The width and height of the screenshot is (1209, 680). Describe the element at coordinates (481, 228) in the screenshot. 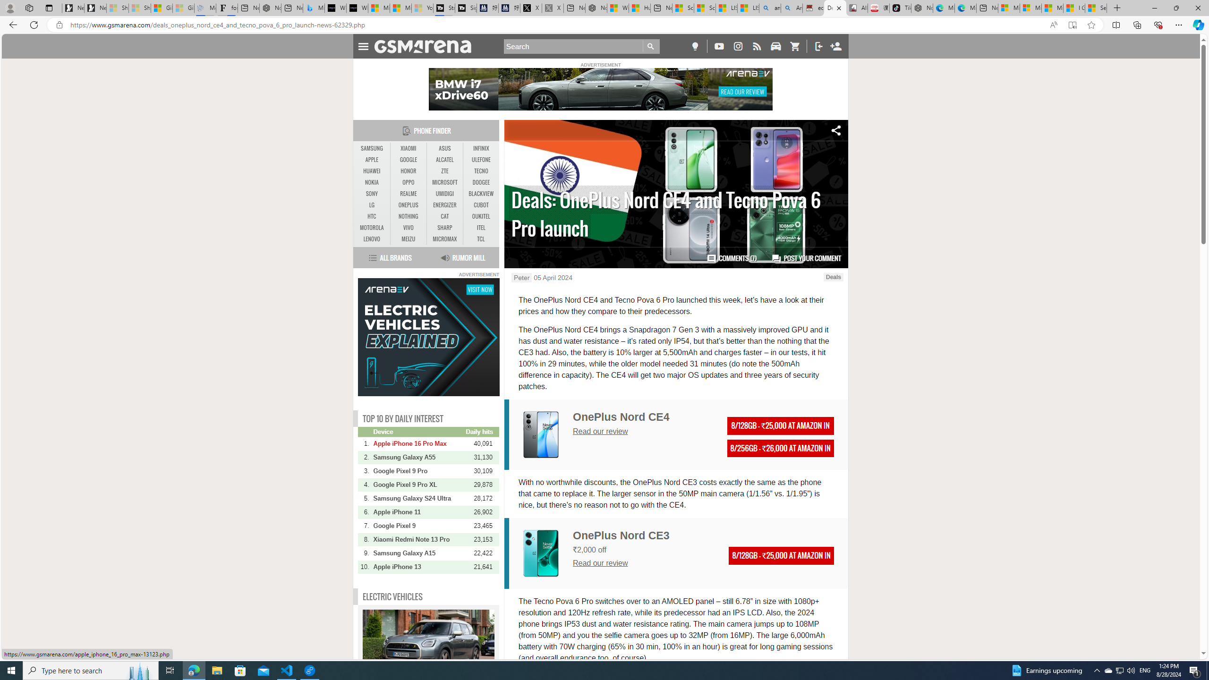

I see `ITEL` at that location.